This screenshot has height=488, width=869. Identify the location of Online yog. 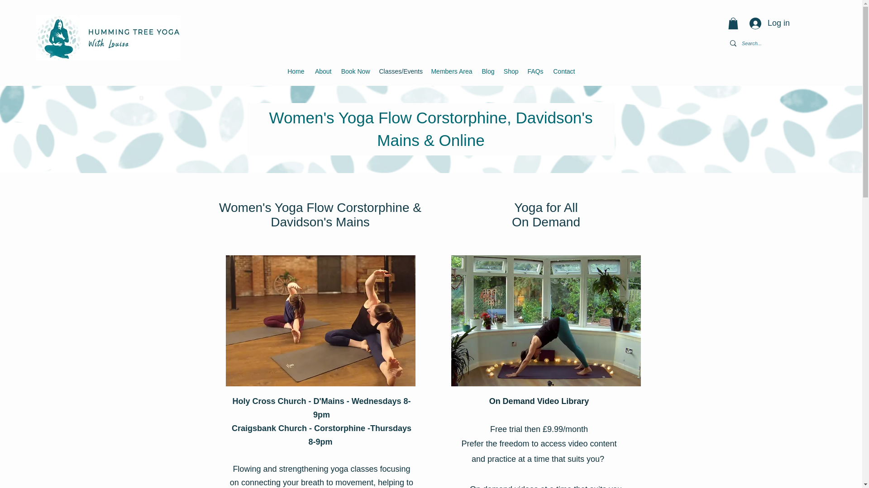
(546, 321).